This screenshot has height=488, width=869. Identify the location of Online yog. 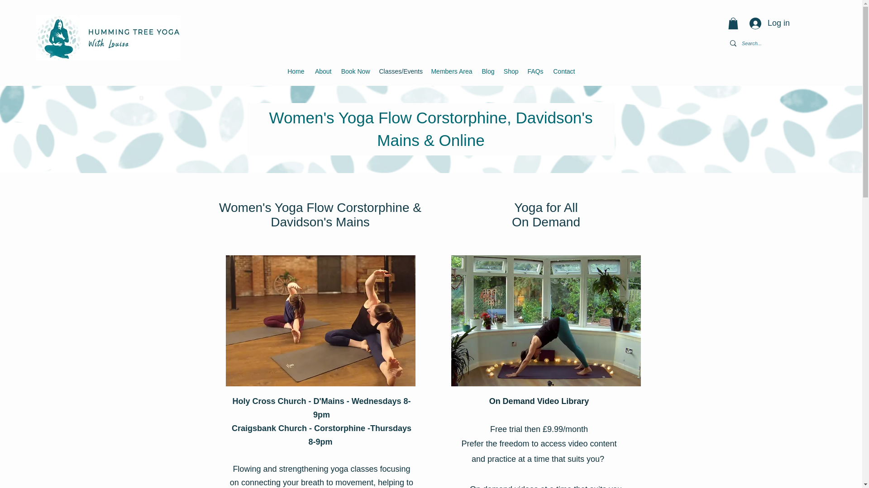
(546, 321).